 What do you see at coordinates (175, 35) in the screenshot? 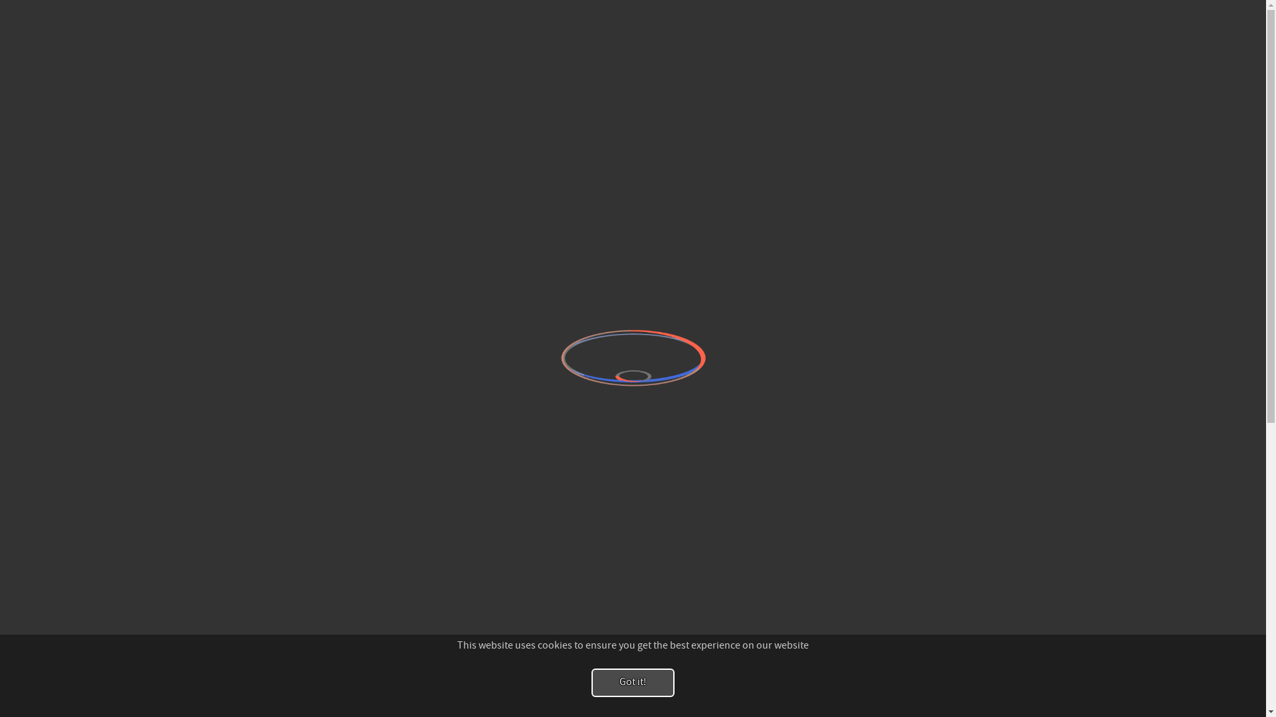
I see `Foundation for the Globe of Science and Innovation` at bounding box center [175, 35].